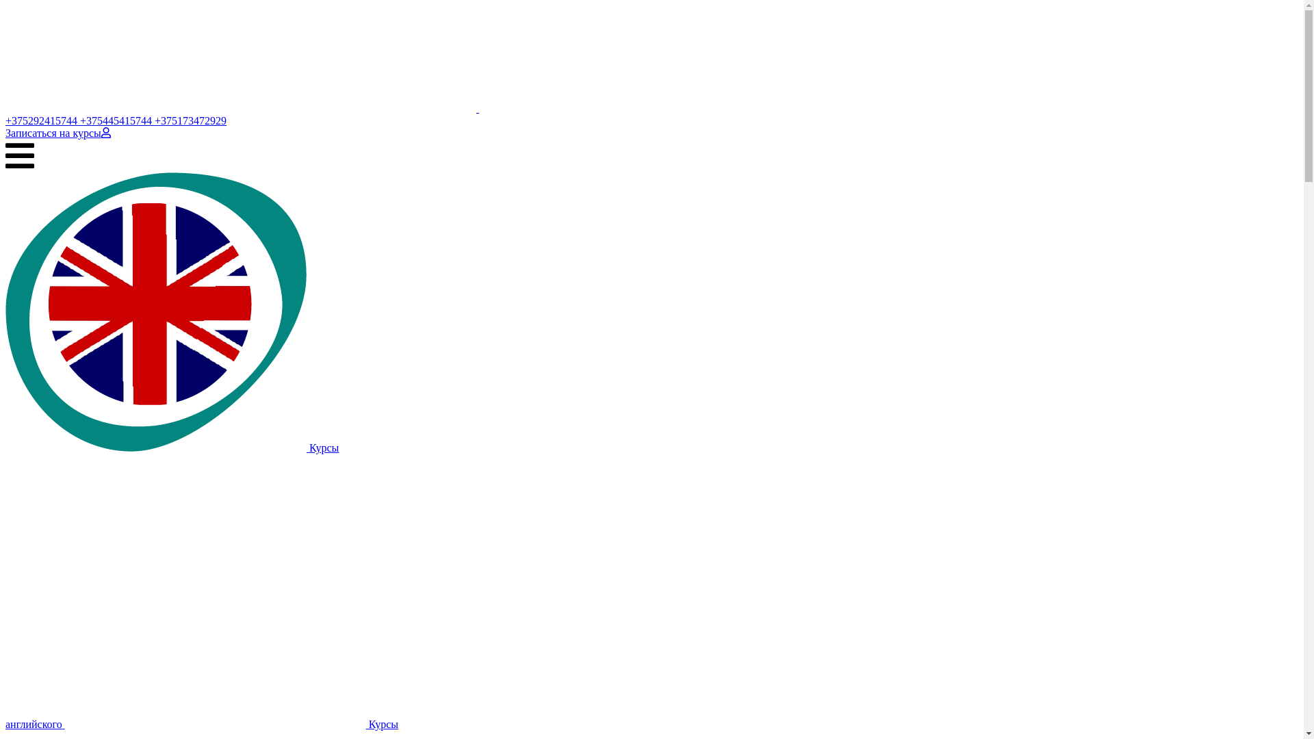  Describe the element at coordinates (118, 120) in the screenshot. I see `+375445415744` at that location.